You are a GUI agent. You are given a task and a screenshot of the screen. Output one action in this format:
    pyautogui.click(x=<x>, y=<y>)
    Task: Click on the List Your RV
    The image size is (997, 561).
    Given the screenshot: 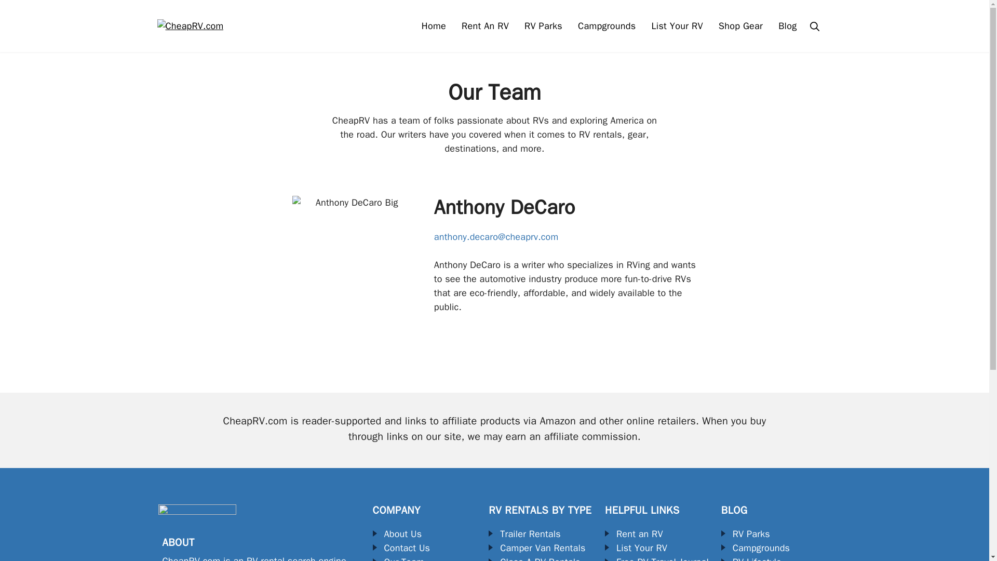 What is the action you would take?
    pyautogui.click(x=677, y=26)
    